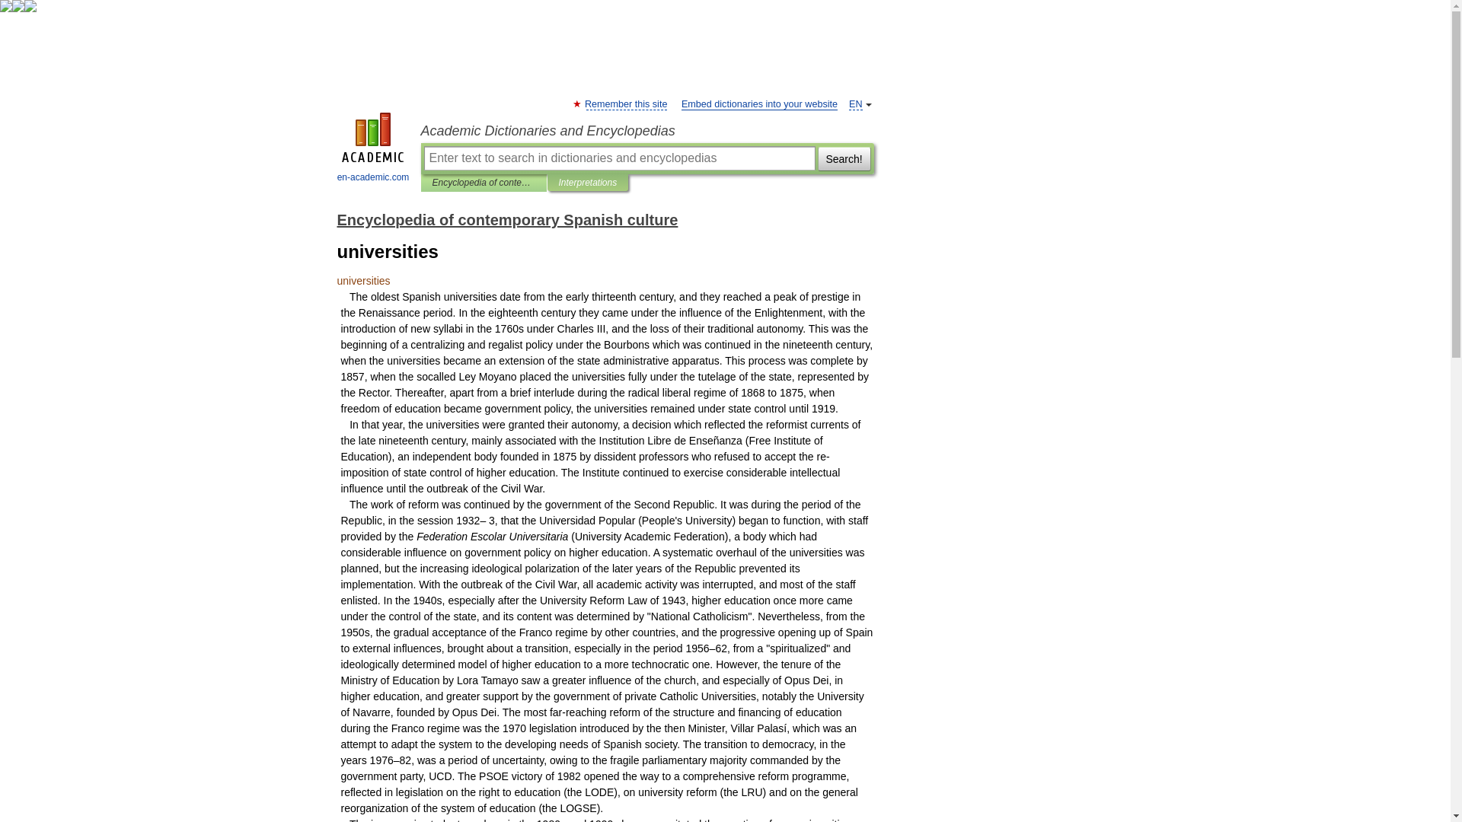 The image size is (1462, 822). I want to click on Interpretations, so click(588, 183).